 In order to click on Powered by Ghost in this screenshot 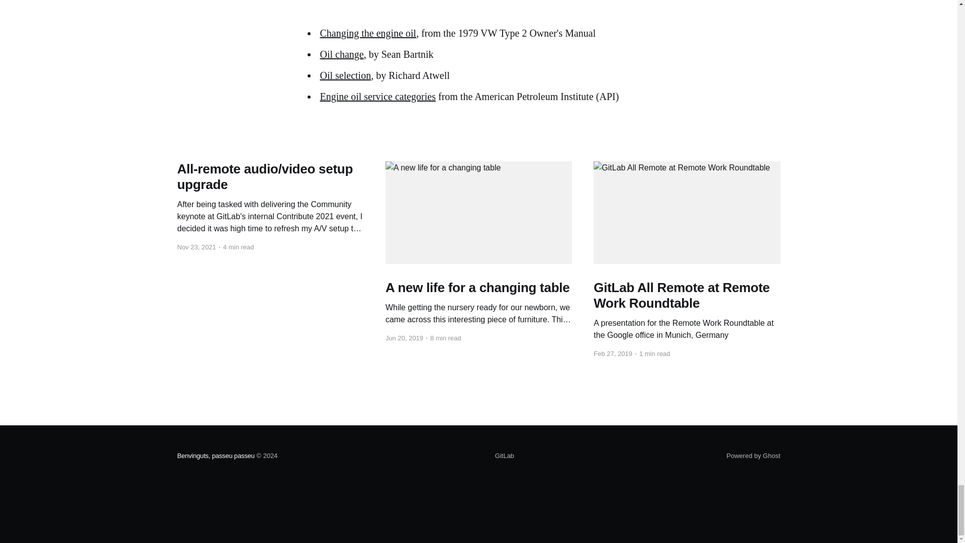, I will do `click(753, 456)`.